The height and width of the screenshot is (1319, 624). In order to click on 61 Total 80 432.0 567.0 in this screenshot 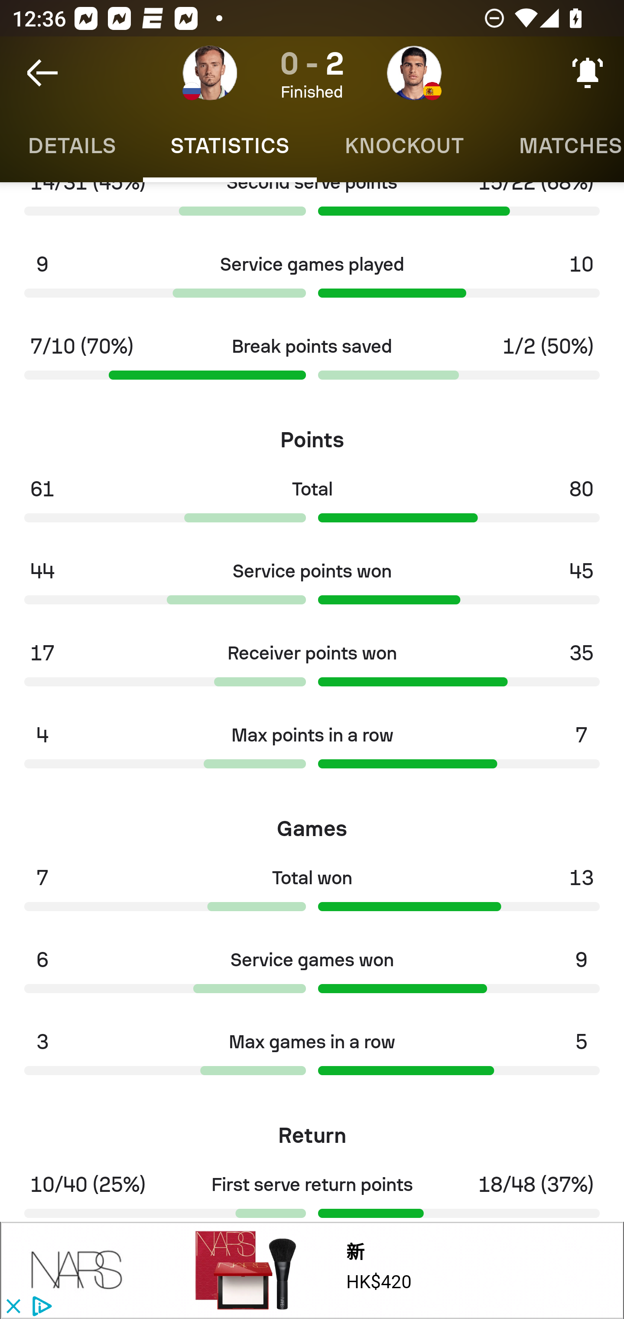, I will do `click(312, 505)`.